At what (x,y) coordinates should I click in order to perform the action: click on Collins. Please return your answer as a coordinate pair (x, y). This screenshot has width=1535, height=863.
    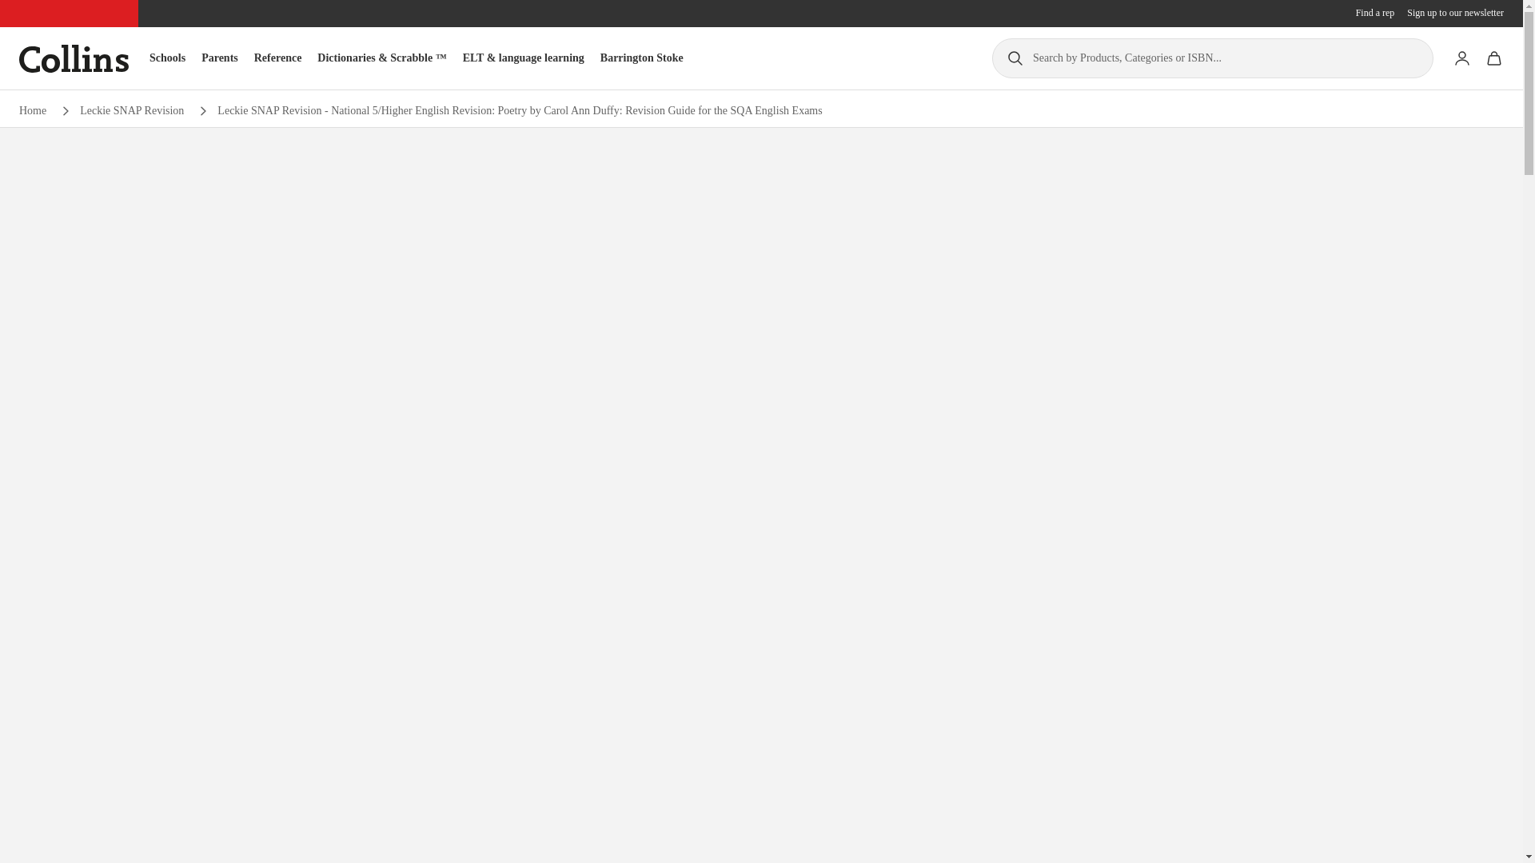
    Looking at the image, I should click on (74, 58).